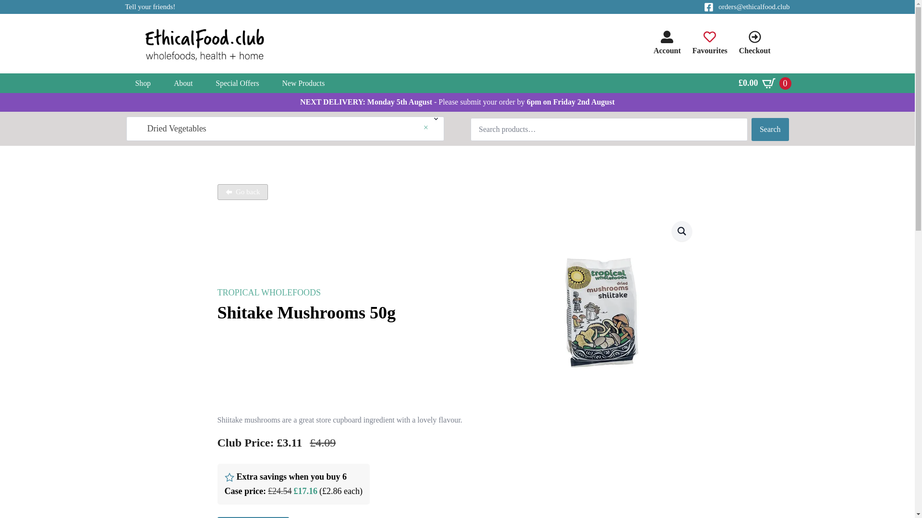  Describe the element at coordinates (303, 83) in the screenshot. I see `New Products` at that location.